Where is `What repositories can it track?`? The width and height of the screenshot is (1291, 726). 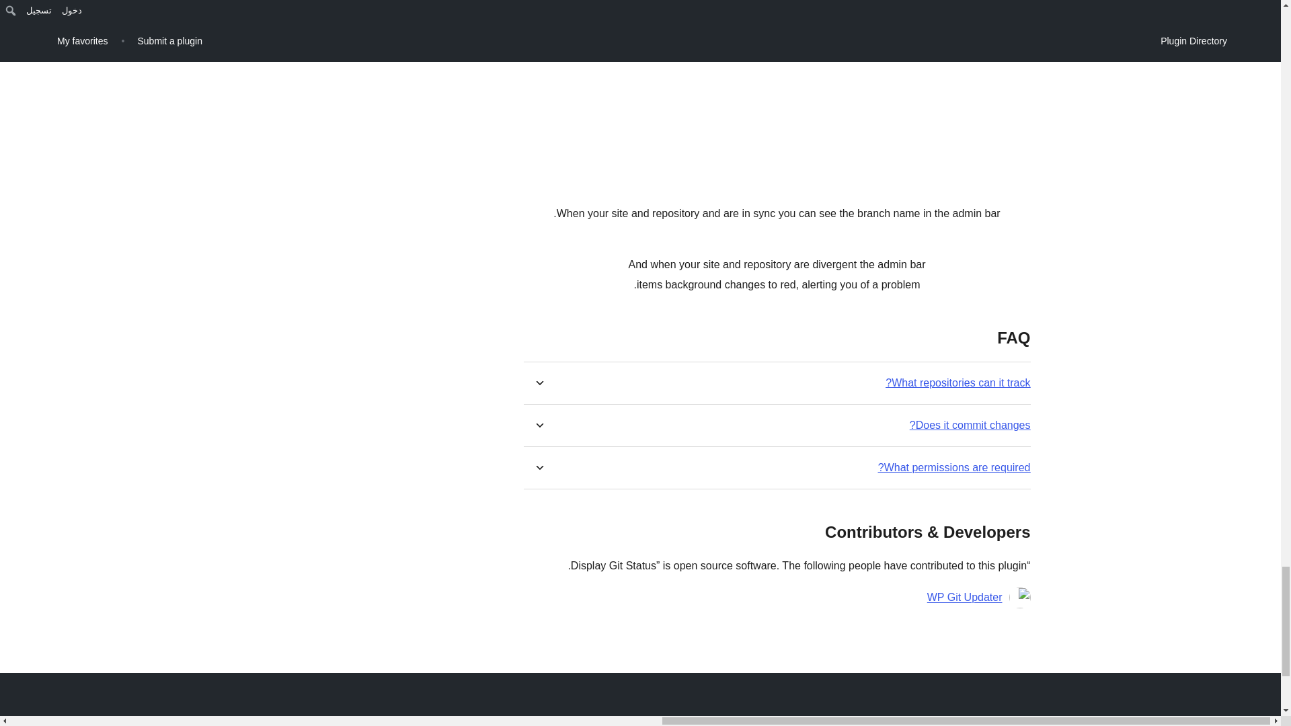
What repositories can it track? is located at coordinates (957, 382).